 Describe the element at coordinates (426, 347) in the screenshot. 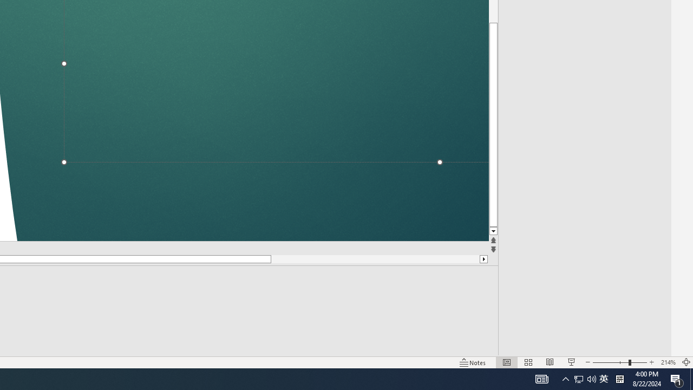

I see `Focus ` at that location.